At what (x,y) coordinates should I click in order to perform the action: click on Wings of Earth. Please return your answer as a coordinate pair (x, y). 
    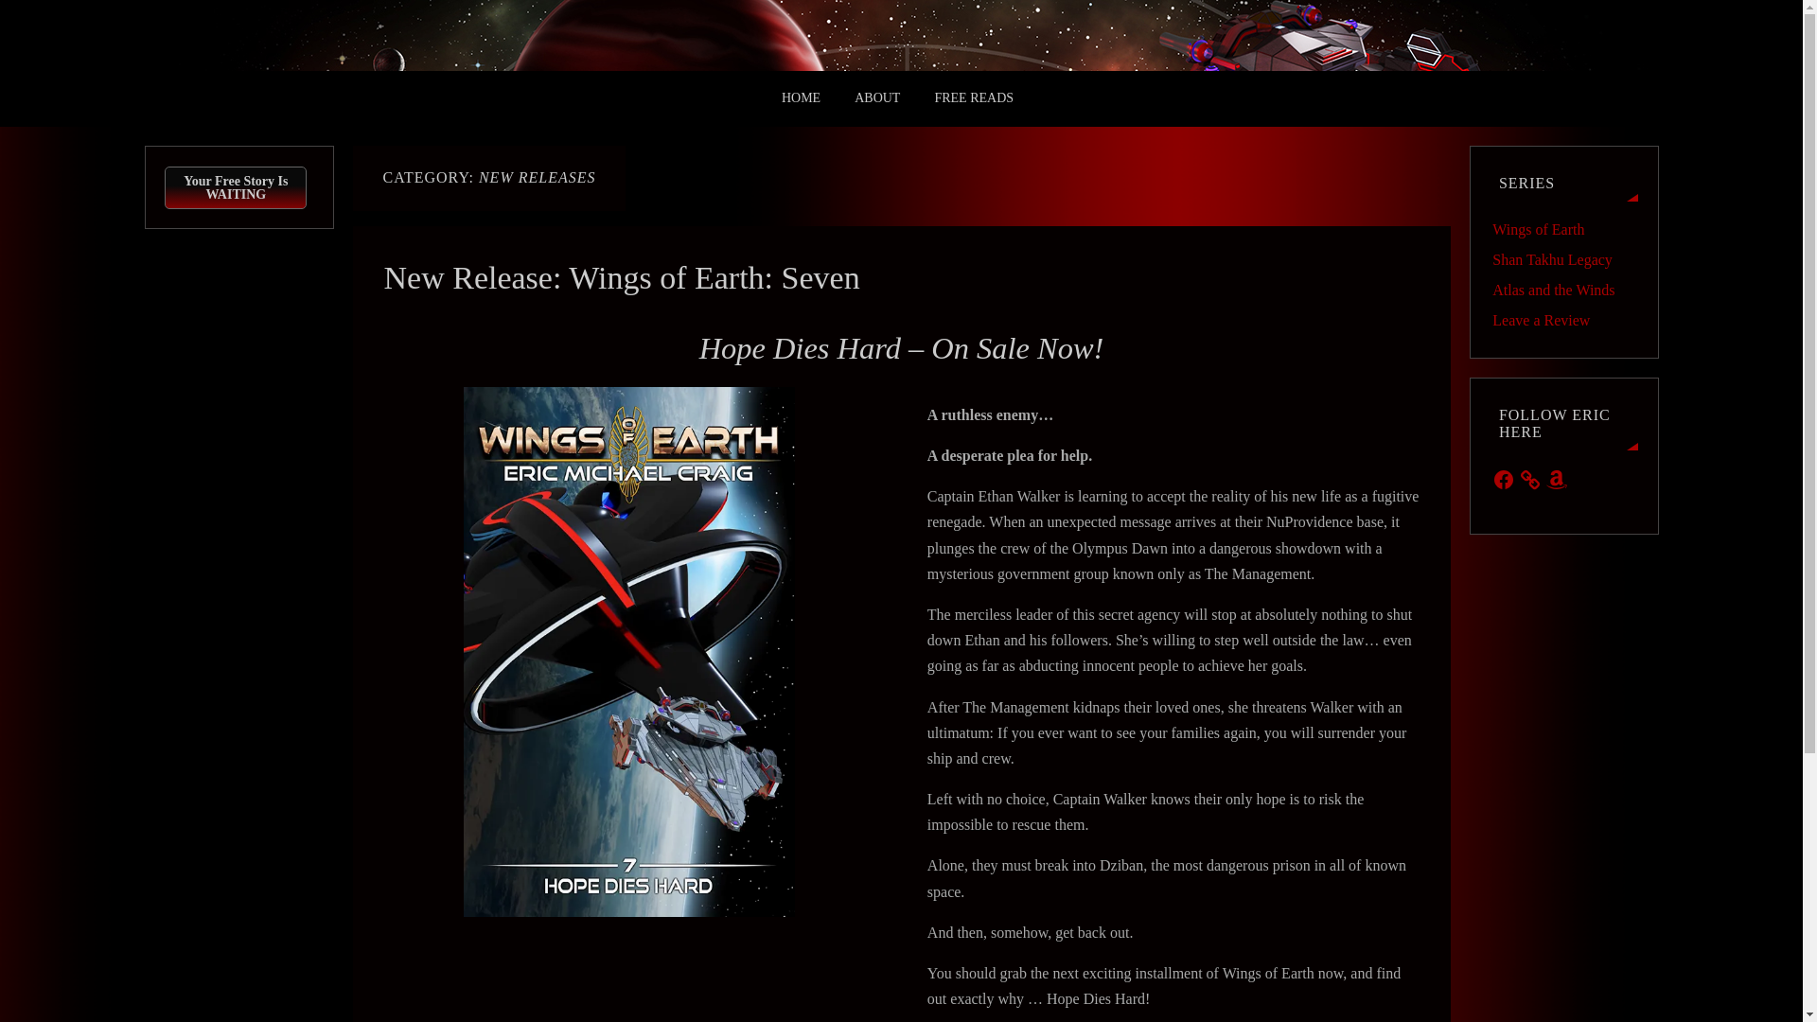
    Looking at the image, I should click on (1538, 229).